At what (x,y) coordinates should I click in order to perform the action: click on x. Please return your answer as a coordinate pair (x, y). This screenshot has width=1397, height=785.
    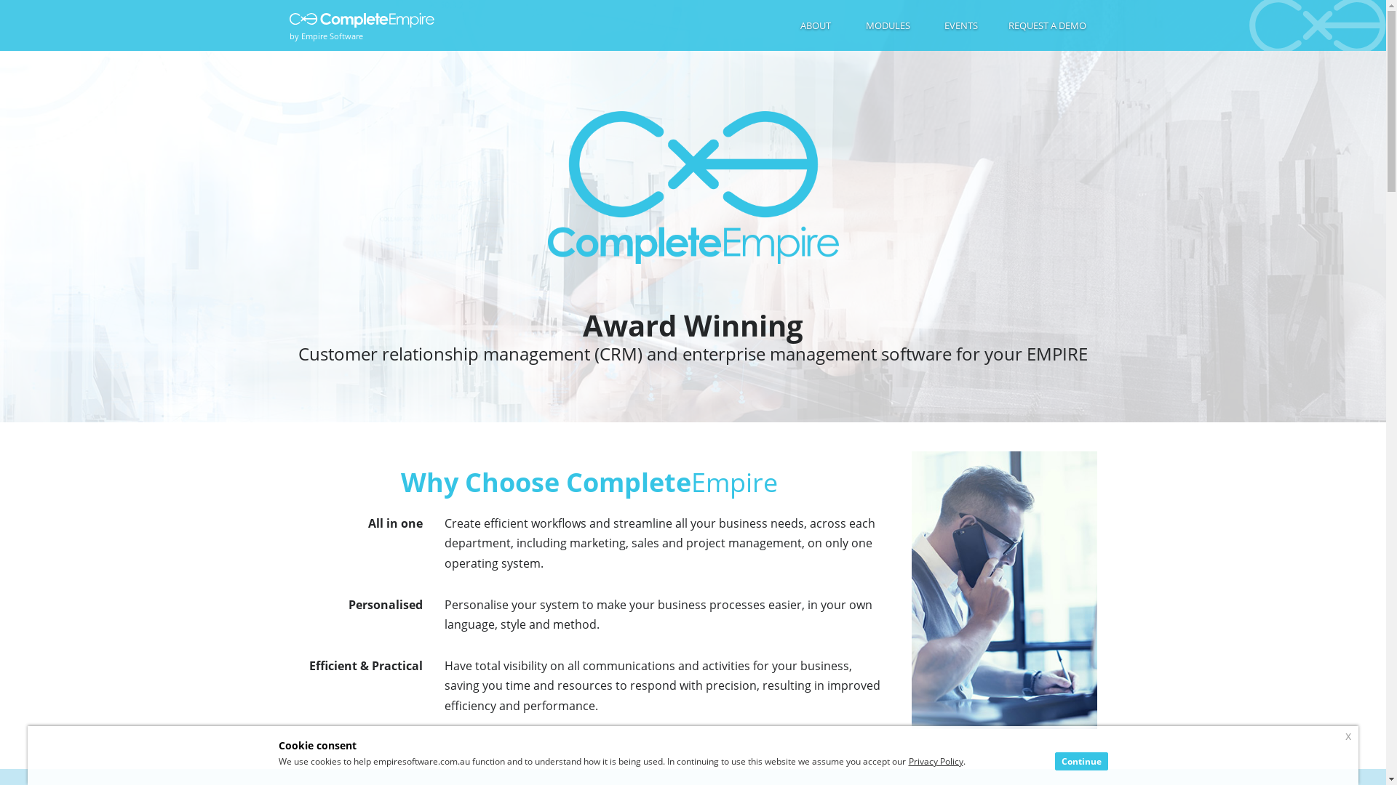
    Looking at the image, I should click on (1348, 736).